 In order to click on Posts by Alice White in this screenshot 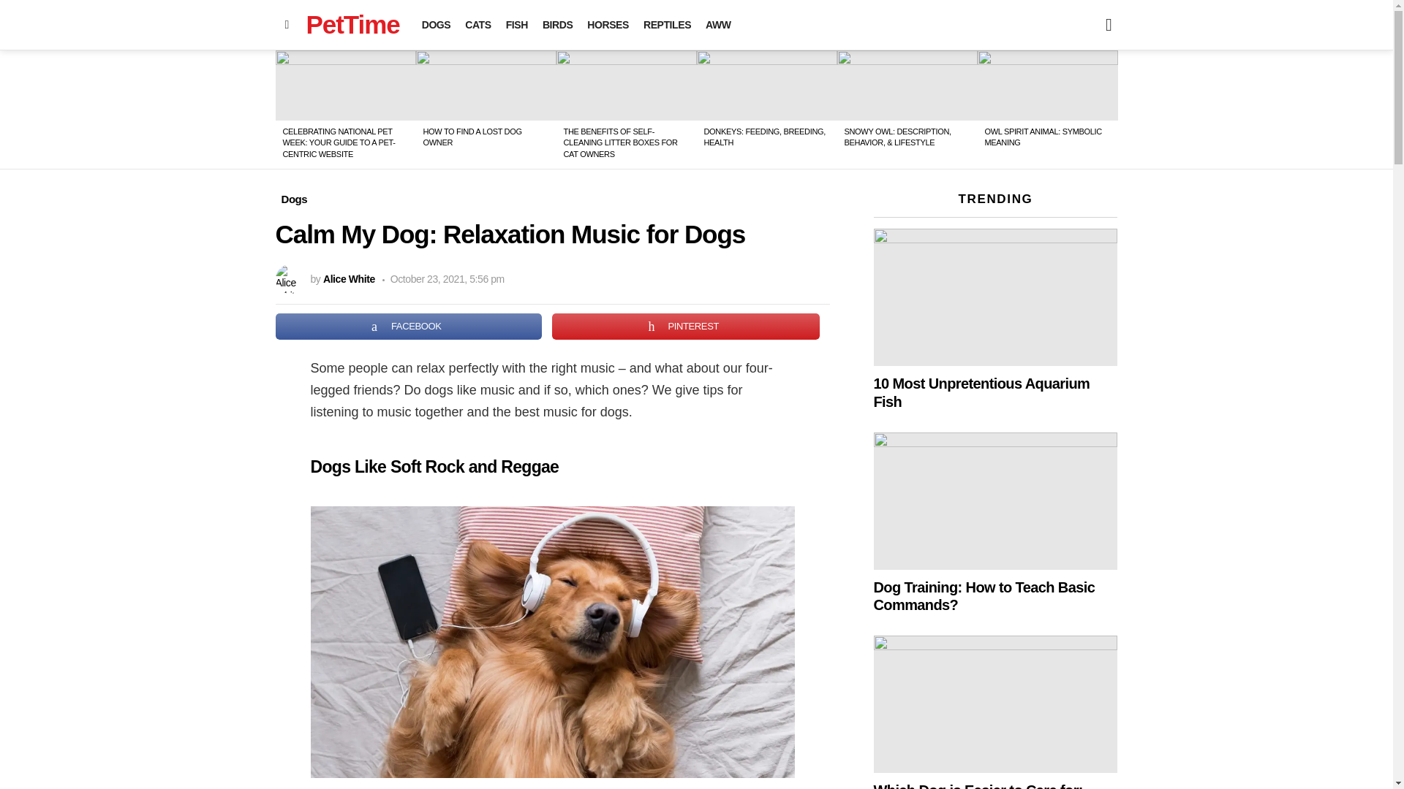, I will do `click(348, 278)`.